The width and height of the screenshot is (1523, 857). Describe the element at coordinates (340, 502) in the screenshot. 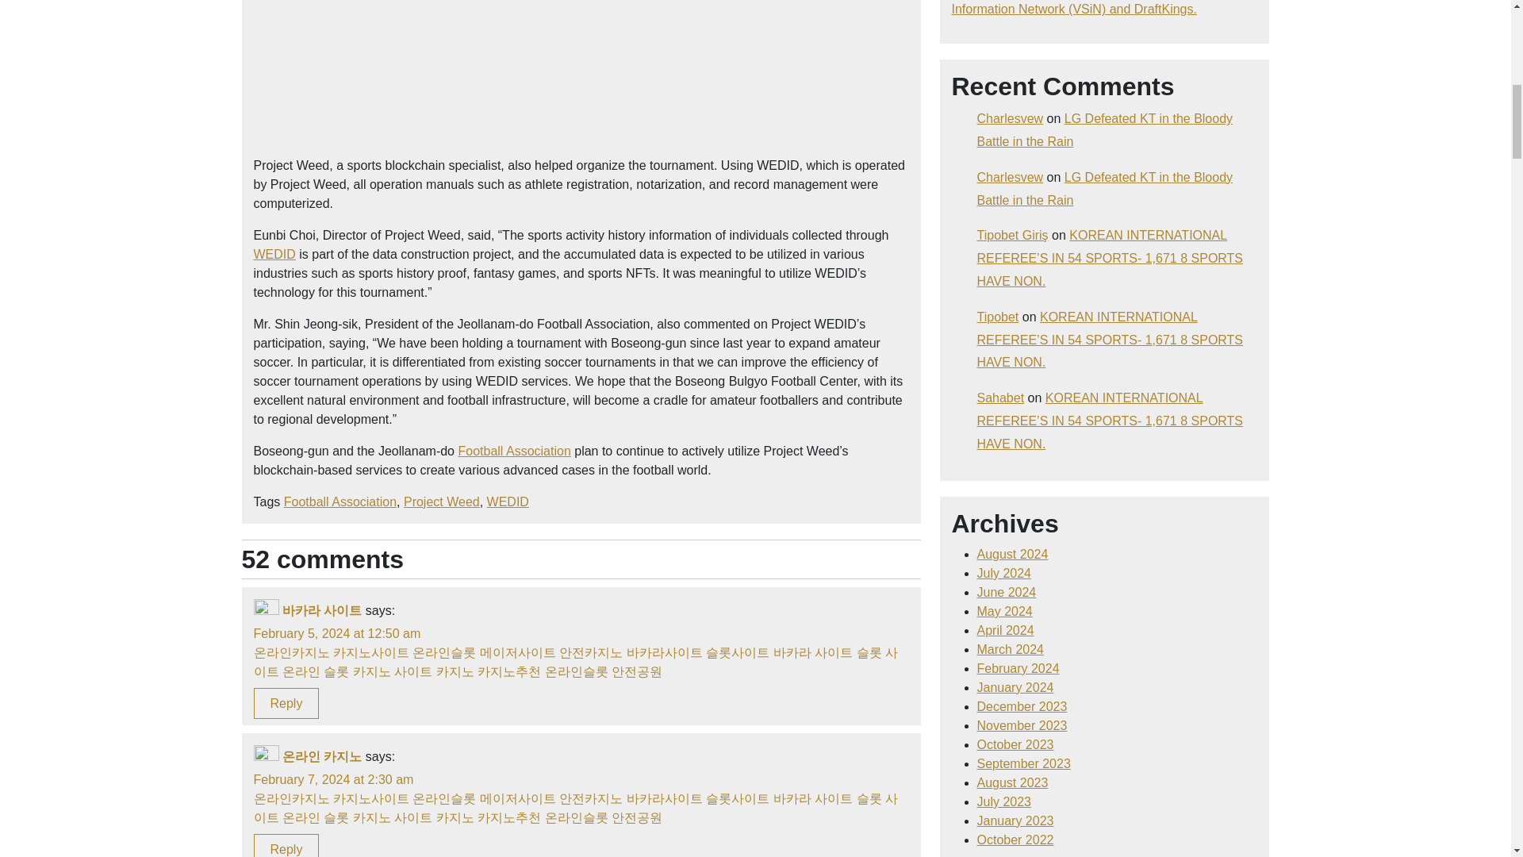

I see `Football Association` at that location.